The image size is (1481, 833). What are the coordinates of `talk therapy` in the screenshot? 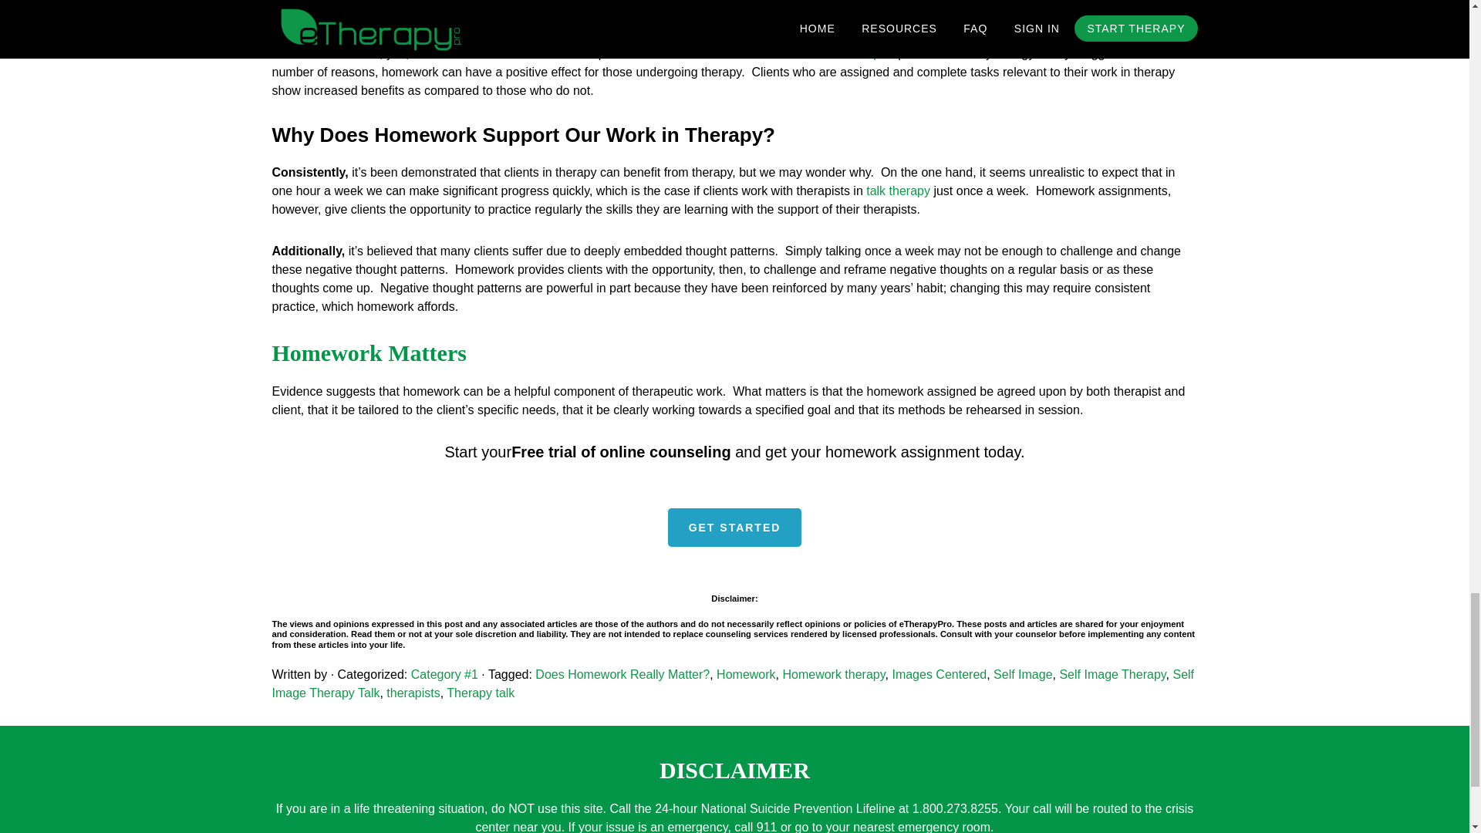 It's located at (898, 190).